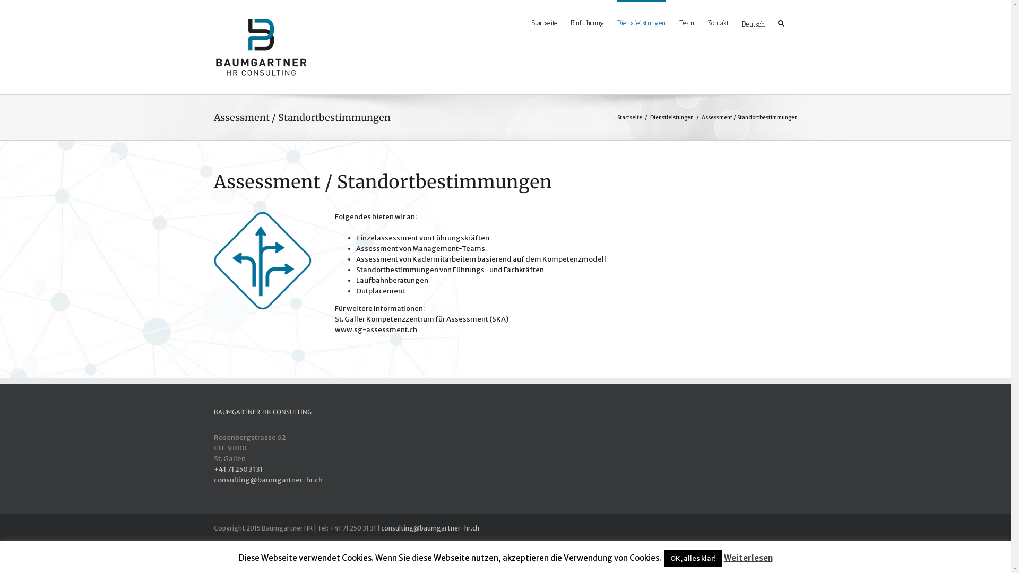 Image resolution: width=1019 pixels, height=573 pixels. Describe the element at coordinates (430, 528) in the screenshot. I see `consulting@baumgartner-hr.ch` at that location.